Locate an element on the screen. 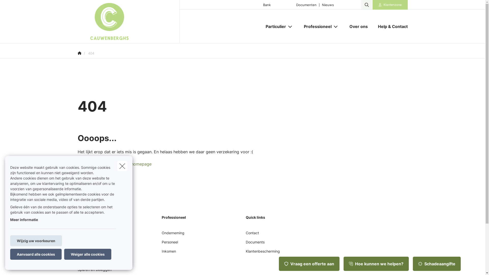  Weiger alle cookies is located at coordinates (88, 254).